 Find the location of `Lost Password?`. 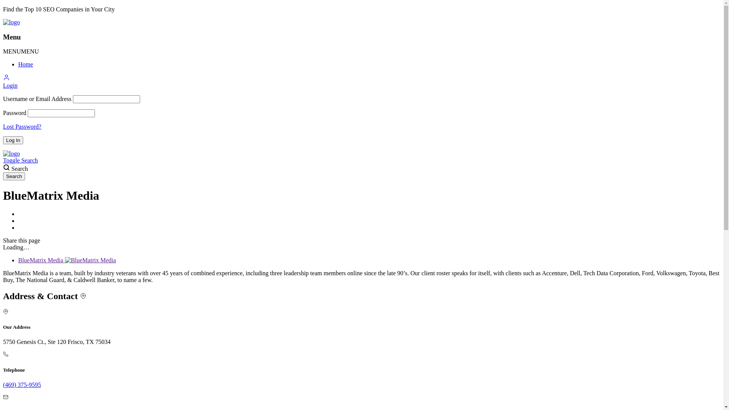

Lost Password? is located at coordinates (22, 127).